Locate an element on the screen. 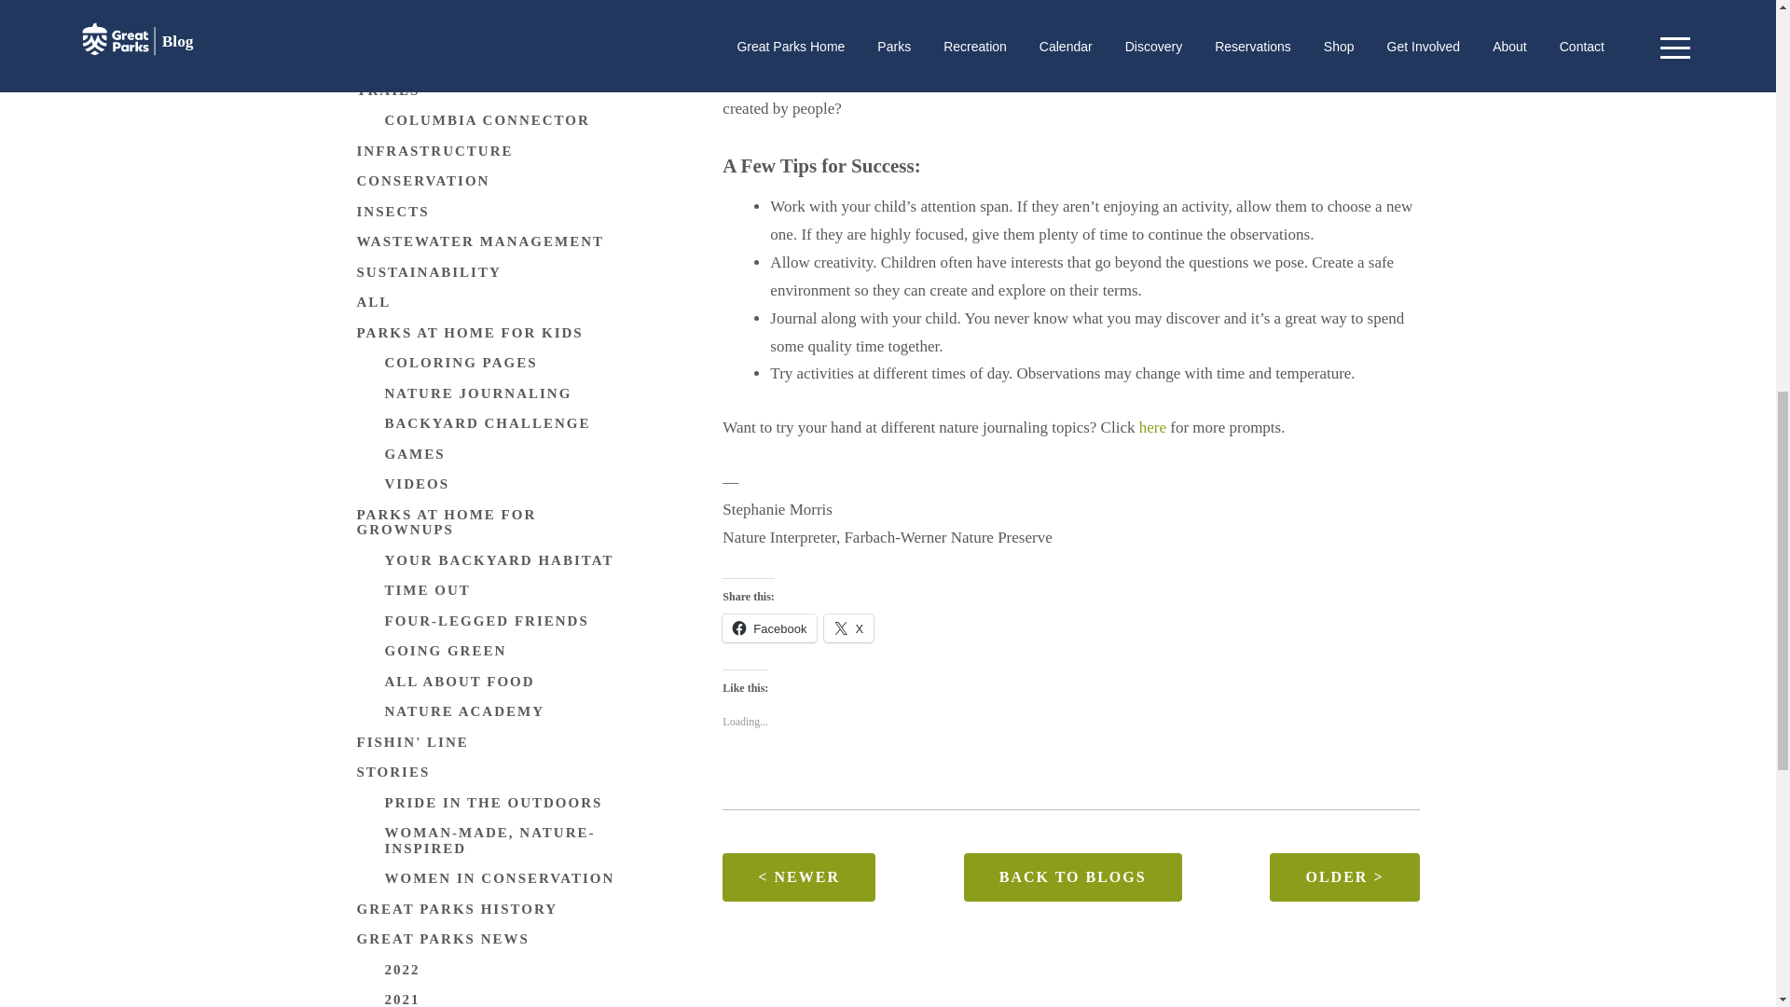 The height and width of the screenshot is (1007, 1790). Click to share on Facebook is located at coordinates (769, 628).